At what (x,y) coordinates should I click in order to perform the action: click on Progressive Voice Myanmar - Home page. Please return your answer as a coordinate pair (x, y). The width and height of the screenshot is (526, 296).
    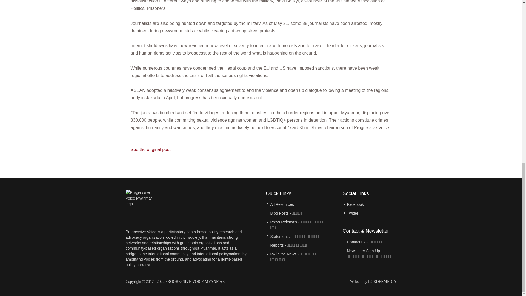
    Looking at the image, I should click on (142, 206).